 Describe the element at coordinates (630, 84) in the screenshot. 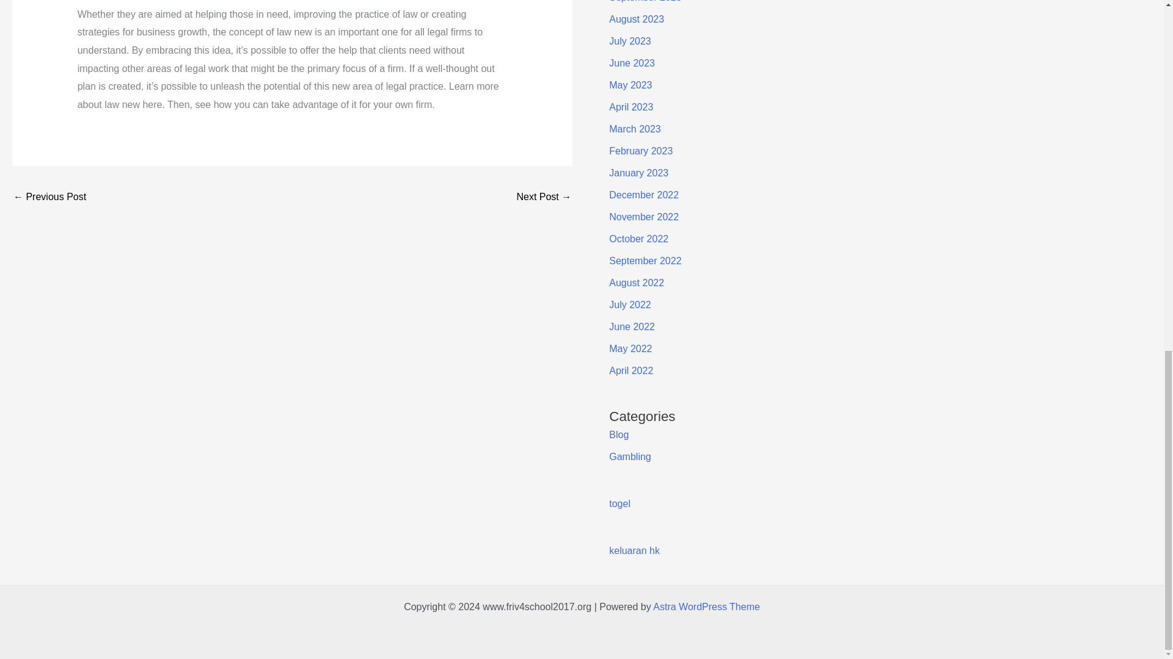

I see `May 2023` at that location.